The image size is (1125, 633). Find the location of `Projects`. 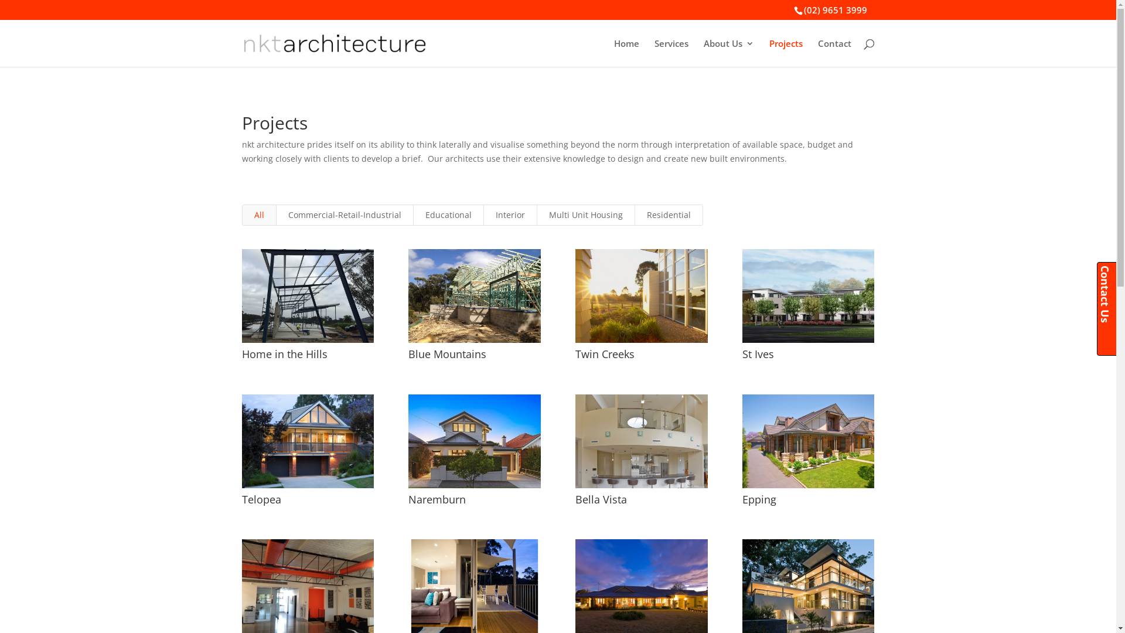

Projects is located at coordinates (785, 53).